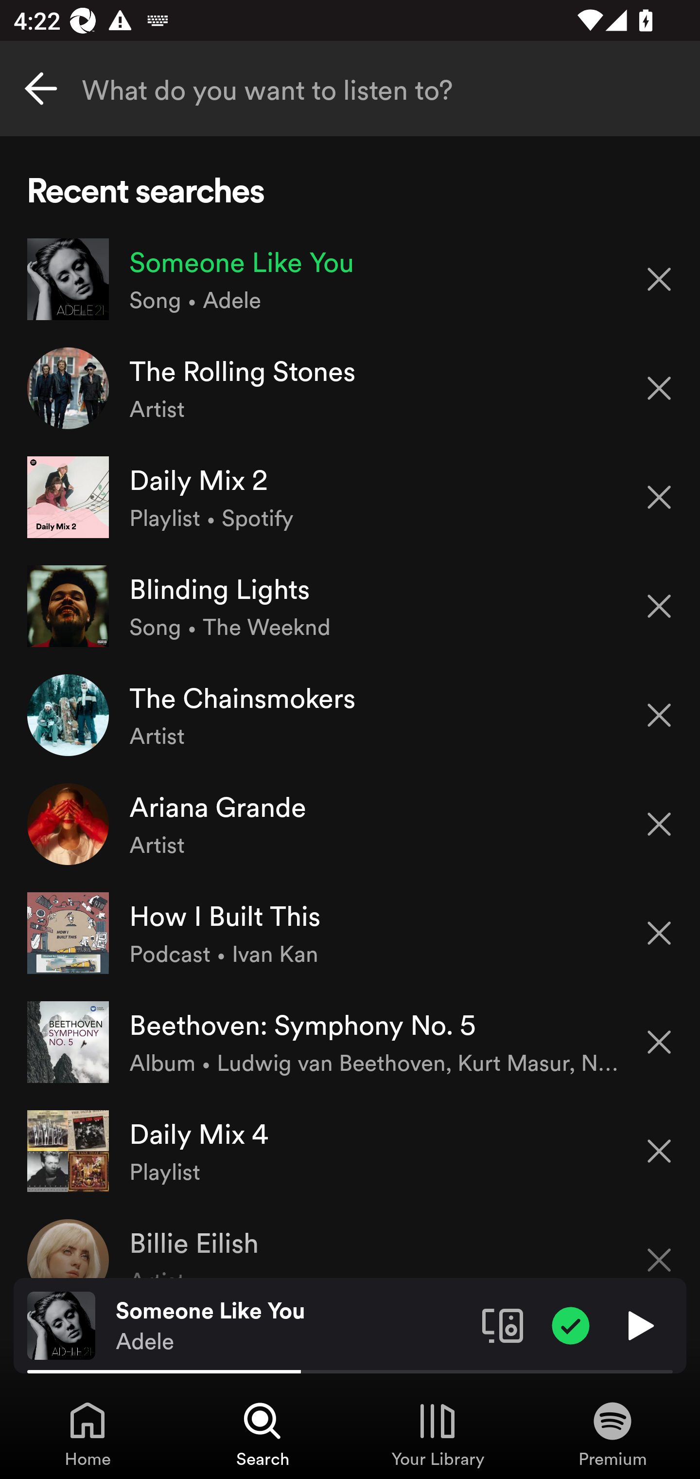 This screenshot has width=700, height=1479. Describe the element at coordinates (659, 278) in the screenshot. I see `Remove` at that location.